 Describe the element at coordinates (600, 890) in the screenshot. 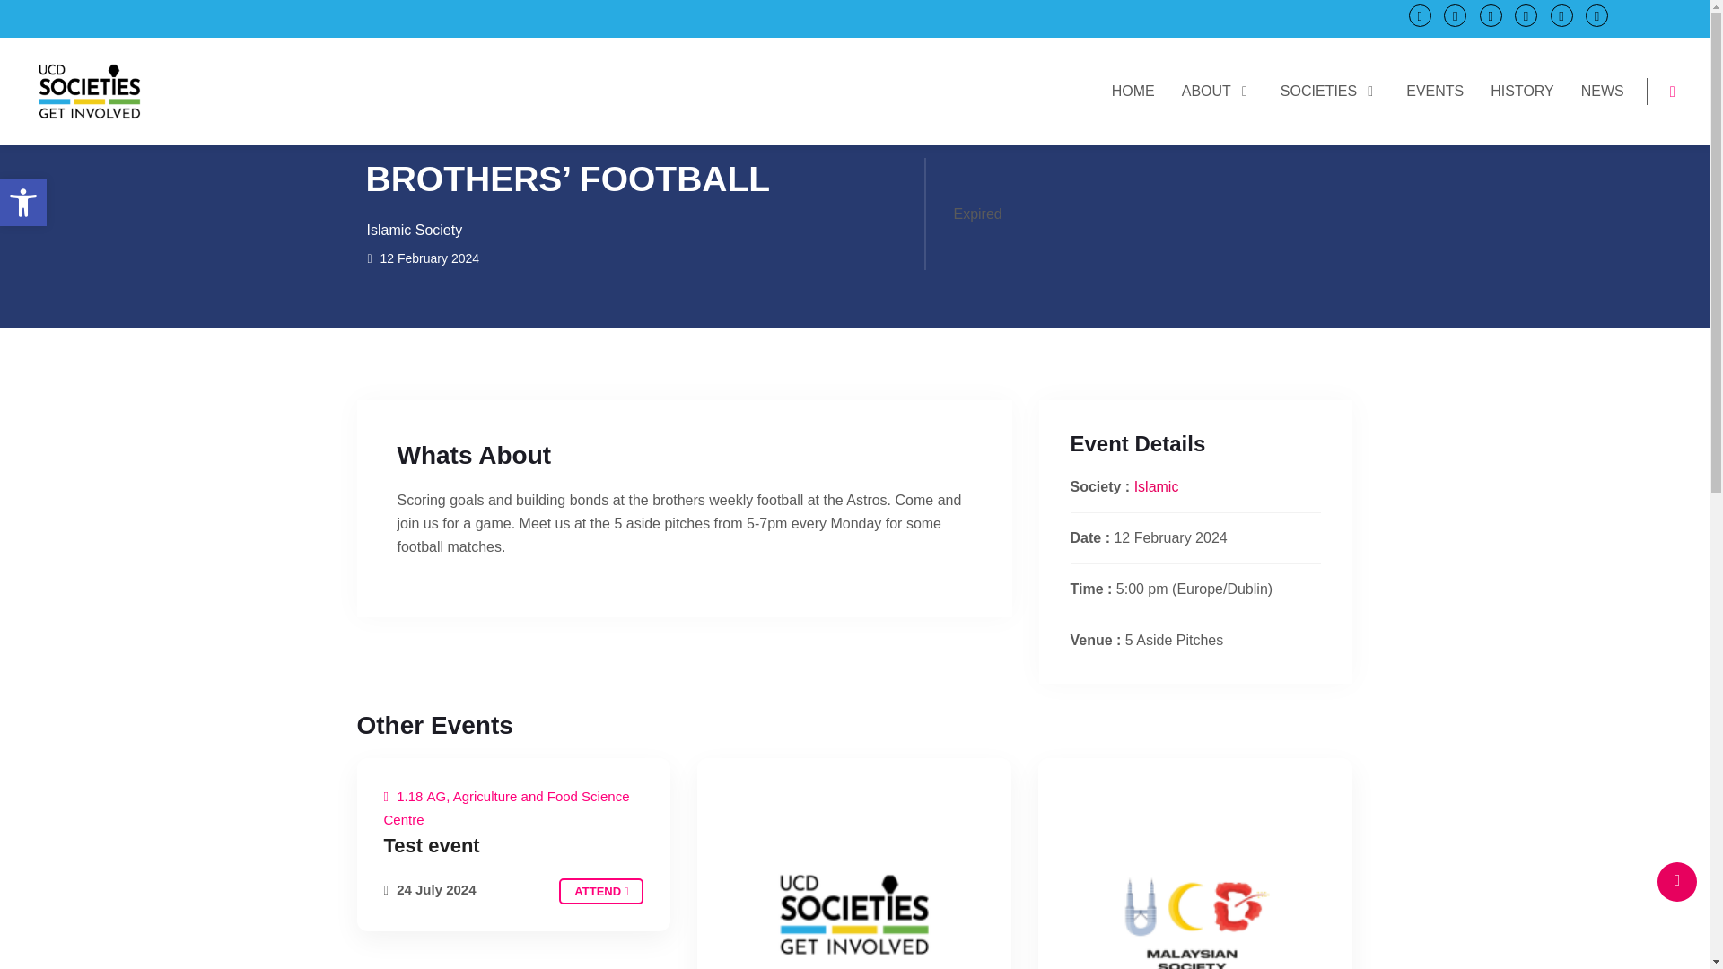

I see `Test event` at that location.